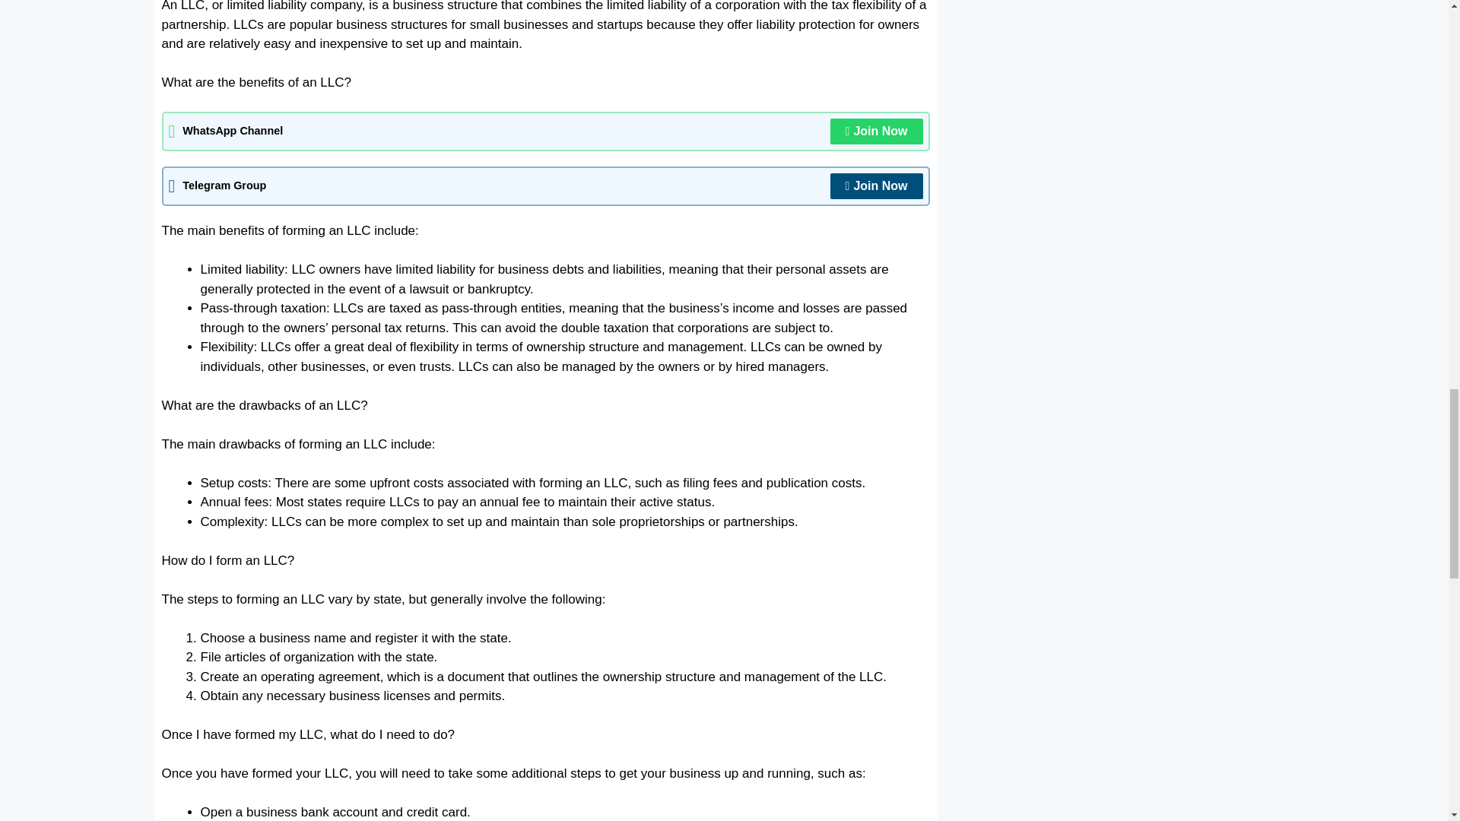  Describe the element at coordinates (876, 185) in the screenshot. I see `Join Now` at that location.